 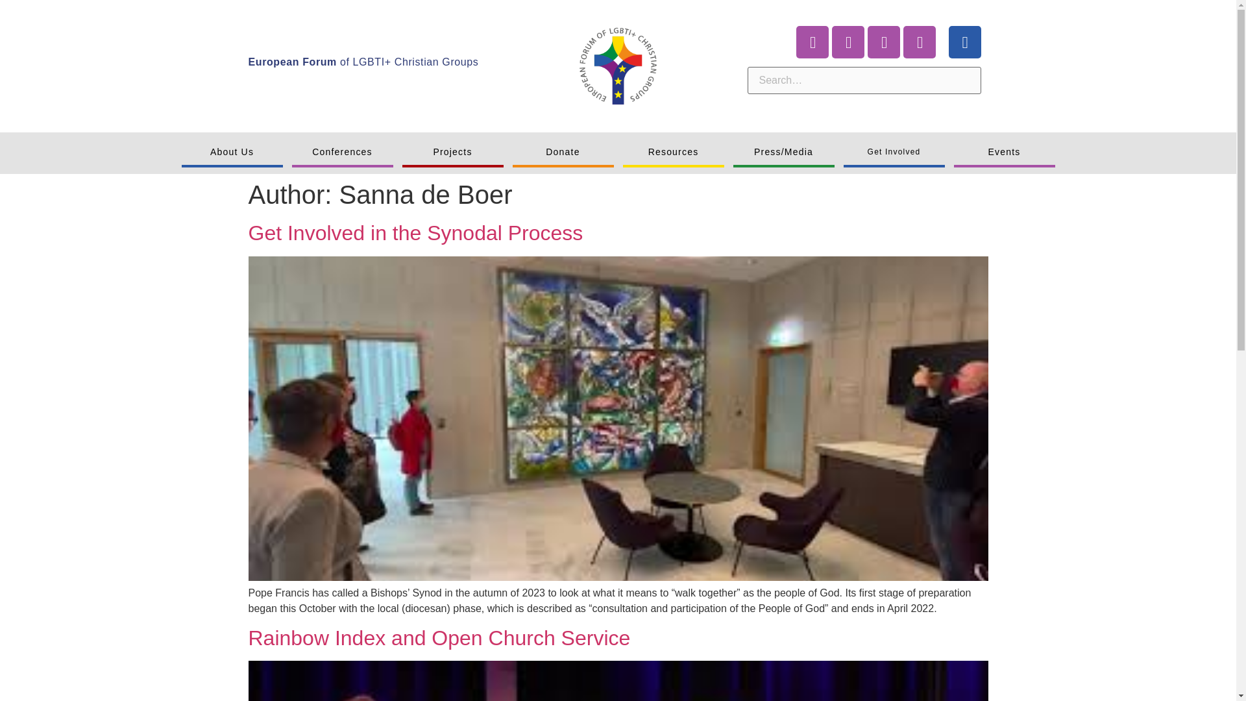 I want to click on About Us, so click(x=232, y=153).